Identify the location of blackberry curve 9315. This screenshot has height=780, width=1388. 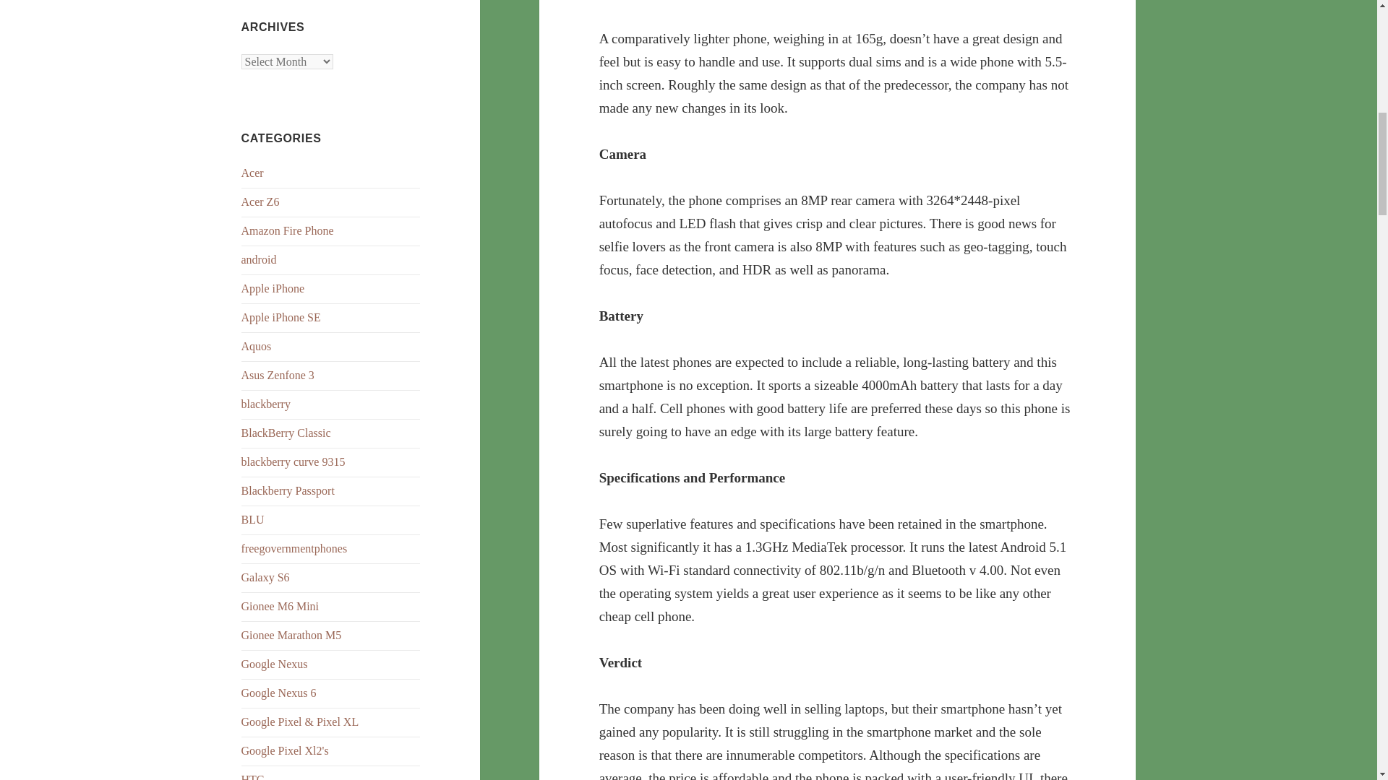
(294, 461).